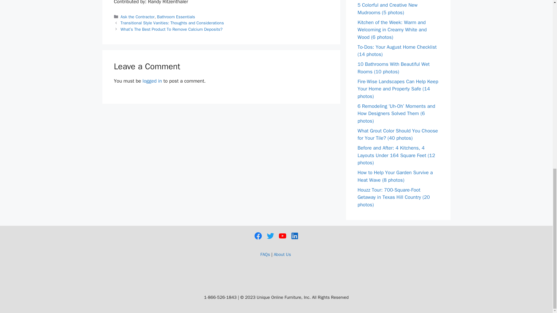 This screenshot has height=313, width=557. What do you see at coordinates (265, 254) in the screenshot?
I see `FAQs` at bounding box center [265, 254].